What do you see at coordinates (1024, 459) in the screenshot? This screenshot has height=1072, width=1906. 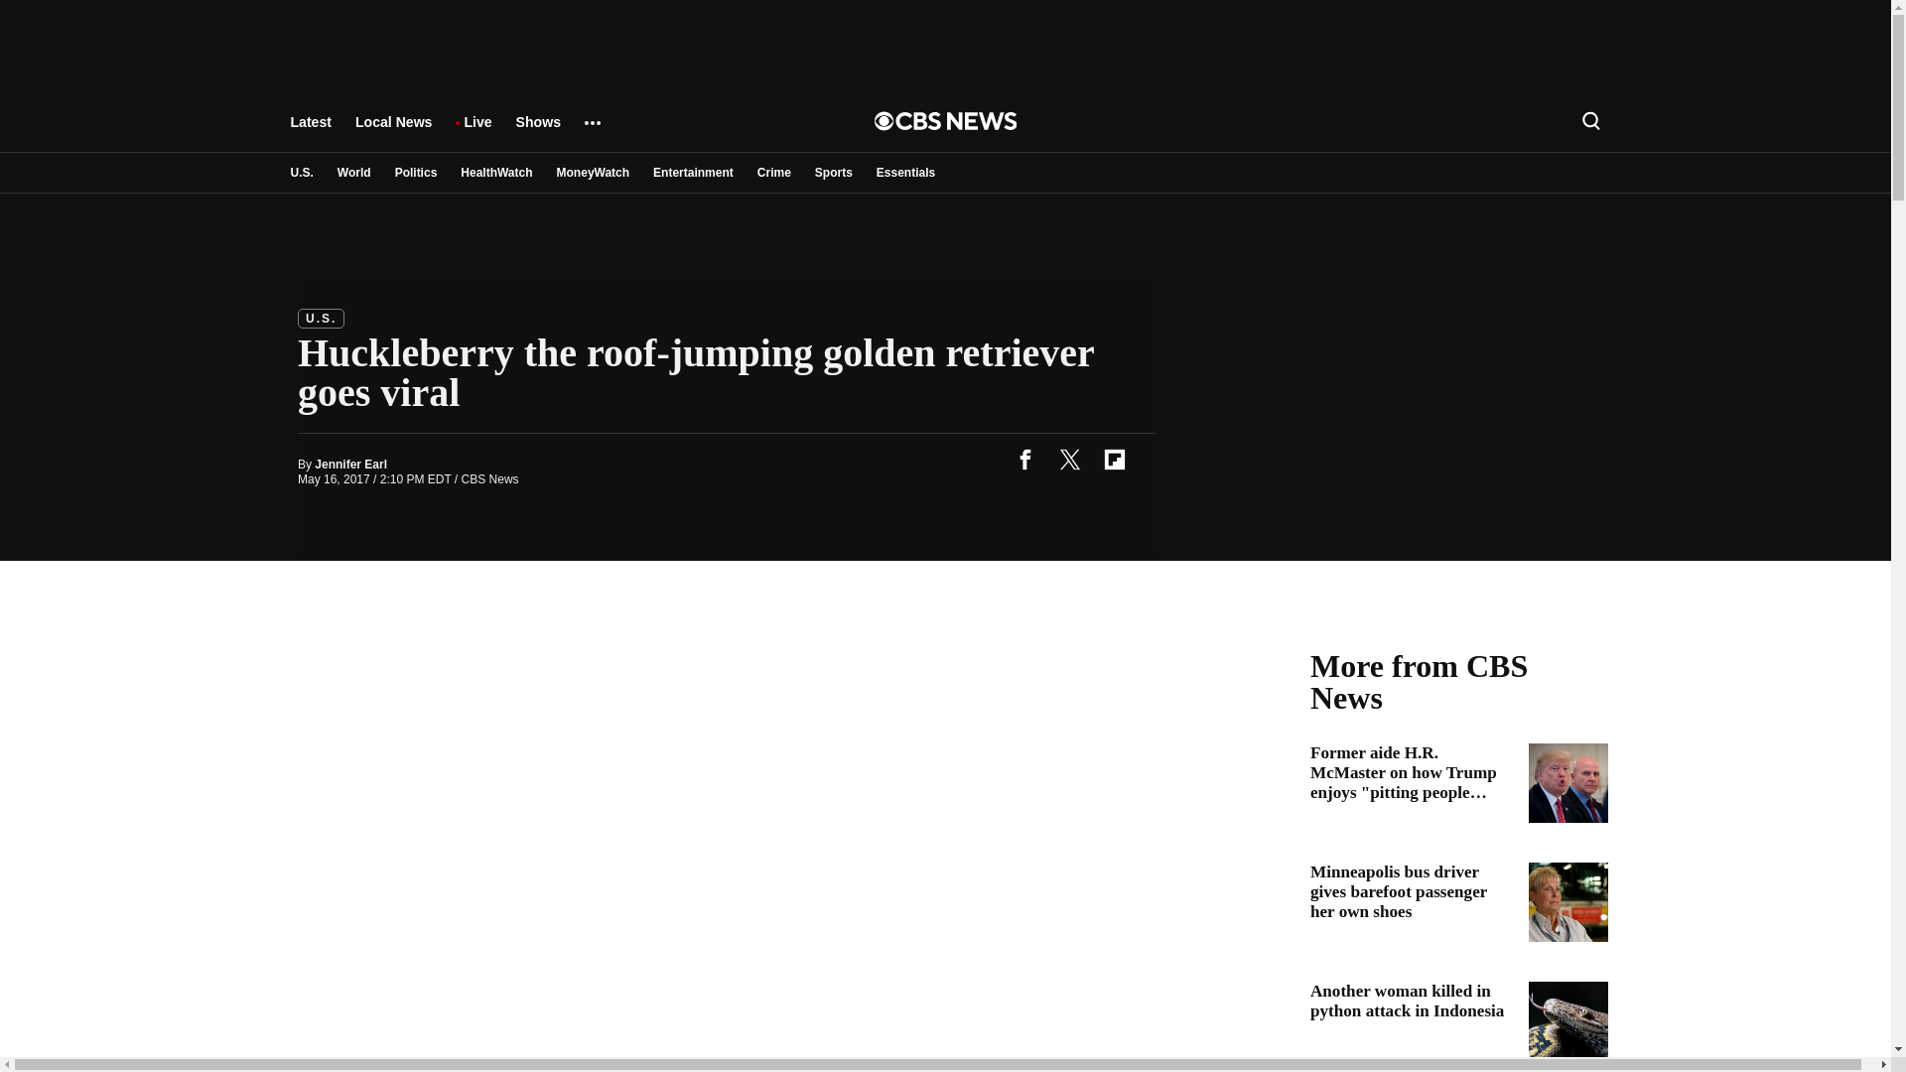 I see `facebook` at bounding box center [1024, 459].